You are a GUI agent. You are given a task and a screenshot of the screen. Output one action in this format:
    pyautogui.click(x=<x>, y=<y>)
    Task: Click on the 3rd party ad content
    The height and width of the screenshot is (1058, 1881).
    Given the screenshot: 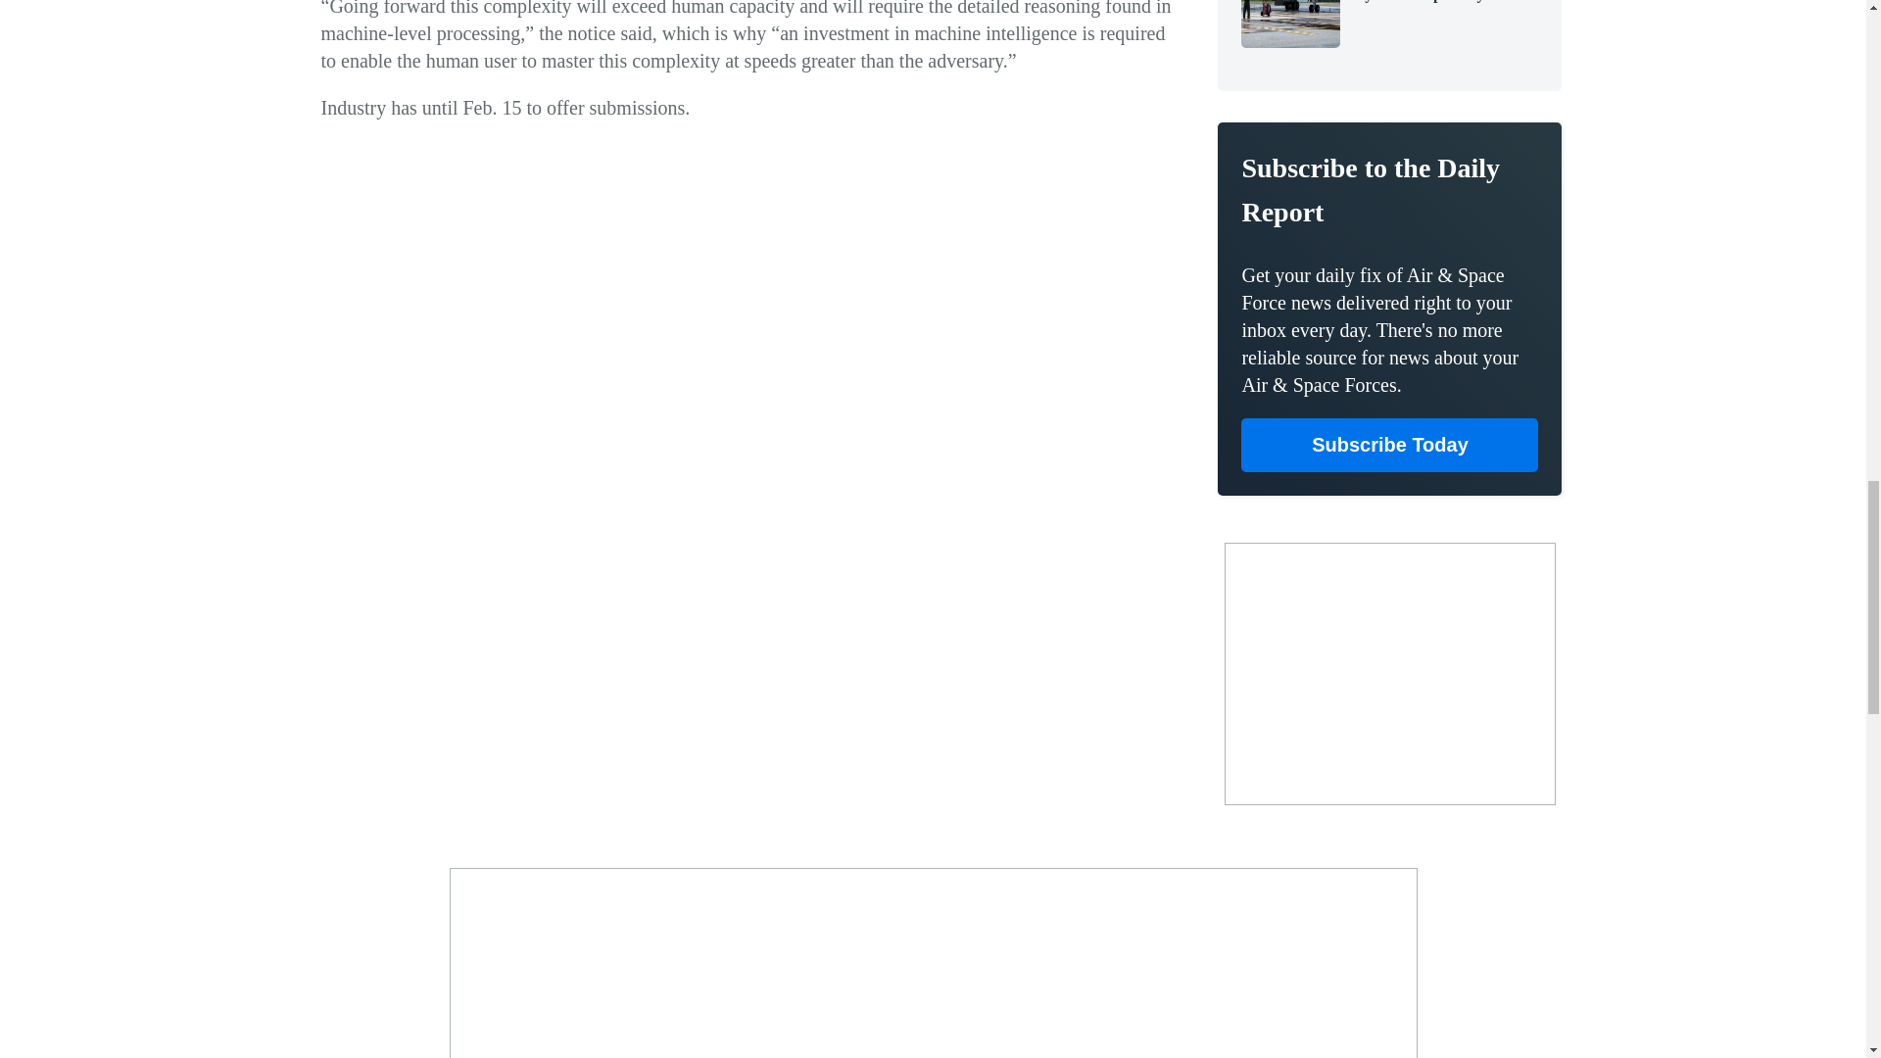 What is the action you would take?
    pyautogui.click(x=1389, y=674)
    